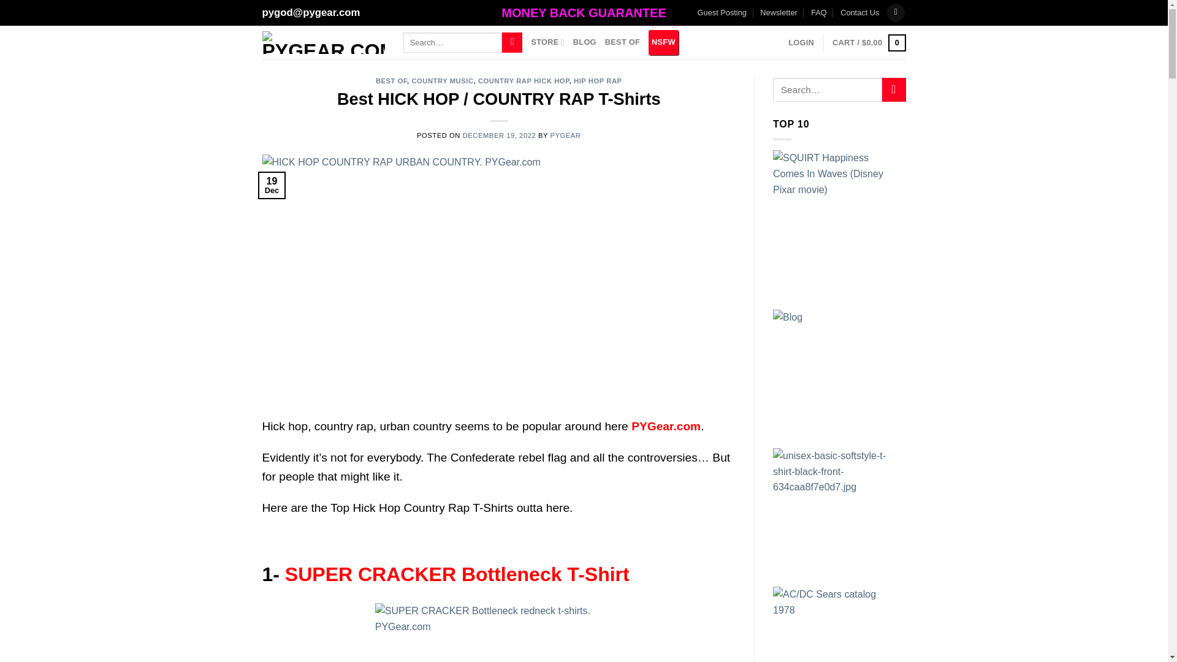 This screenshot has height=662, width=1177. Describe the element at coordinates (779, 12) in the screenshot. I see `Newsletter` at that location.